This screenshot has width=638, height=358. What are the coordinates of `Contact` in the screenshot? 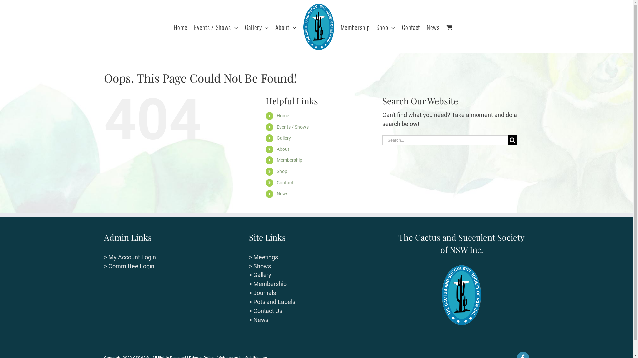 It's located at (411, 27).